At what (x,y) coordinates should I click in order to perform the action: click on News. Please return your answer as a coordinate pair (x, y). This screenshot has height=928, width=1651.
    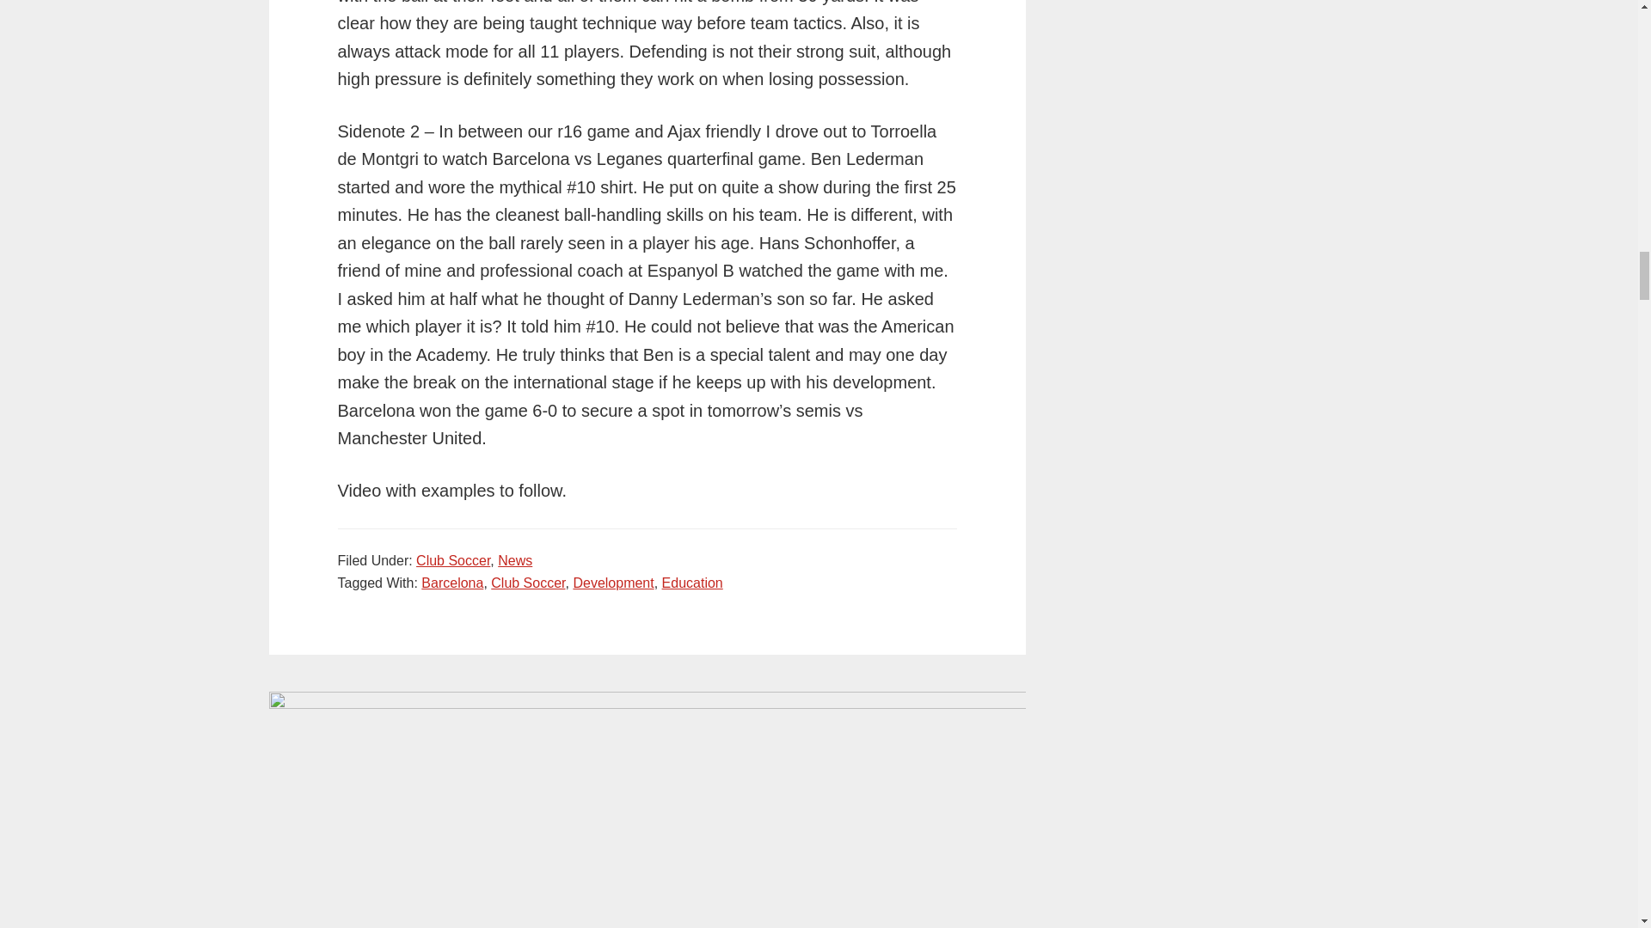
    Looking at the image, I should click on (514, 560).